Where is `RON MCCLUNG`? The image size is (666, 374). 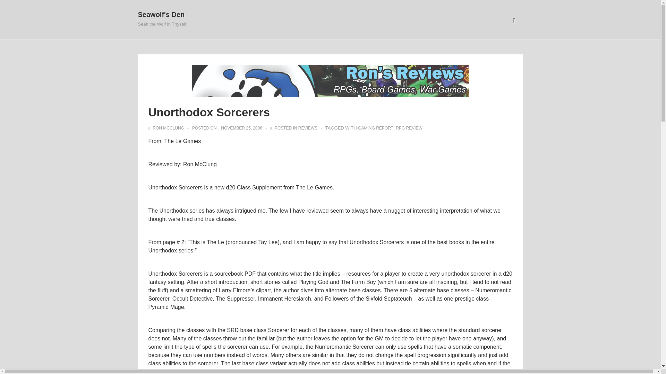
RON MCCLUNG is located at coordinates (167, 128).